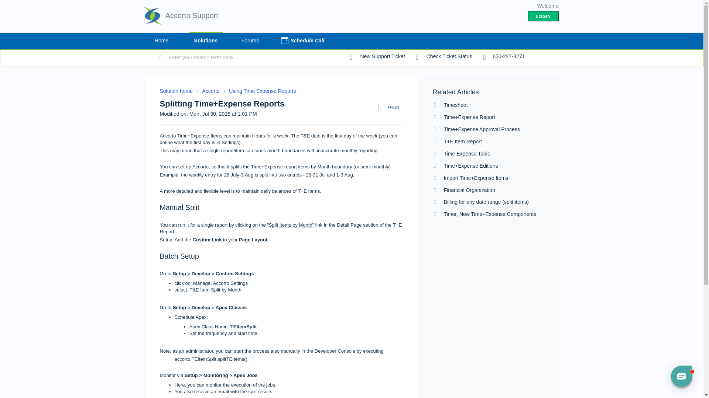 This screenshot has height=398, width=709. Describe the element at coordinates (543, 16) in the screenshot. I see `LOGIN` at that location.